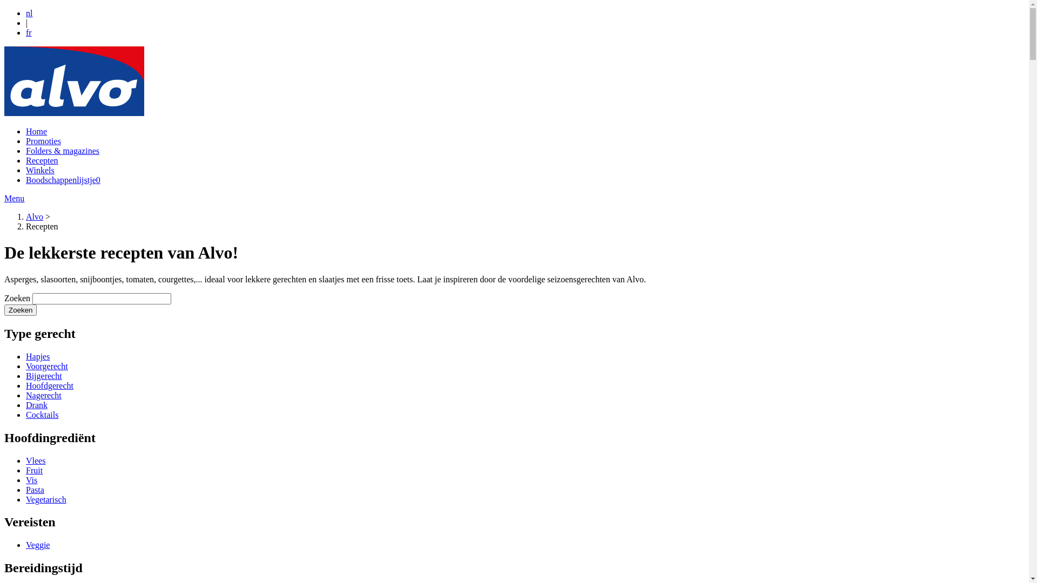  Describe the element at coordinates (37, 132) in the screenshot. I see `Home` at that location.